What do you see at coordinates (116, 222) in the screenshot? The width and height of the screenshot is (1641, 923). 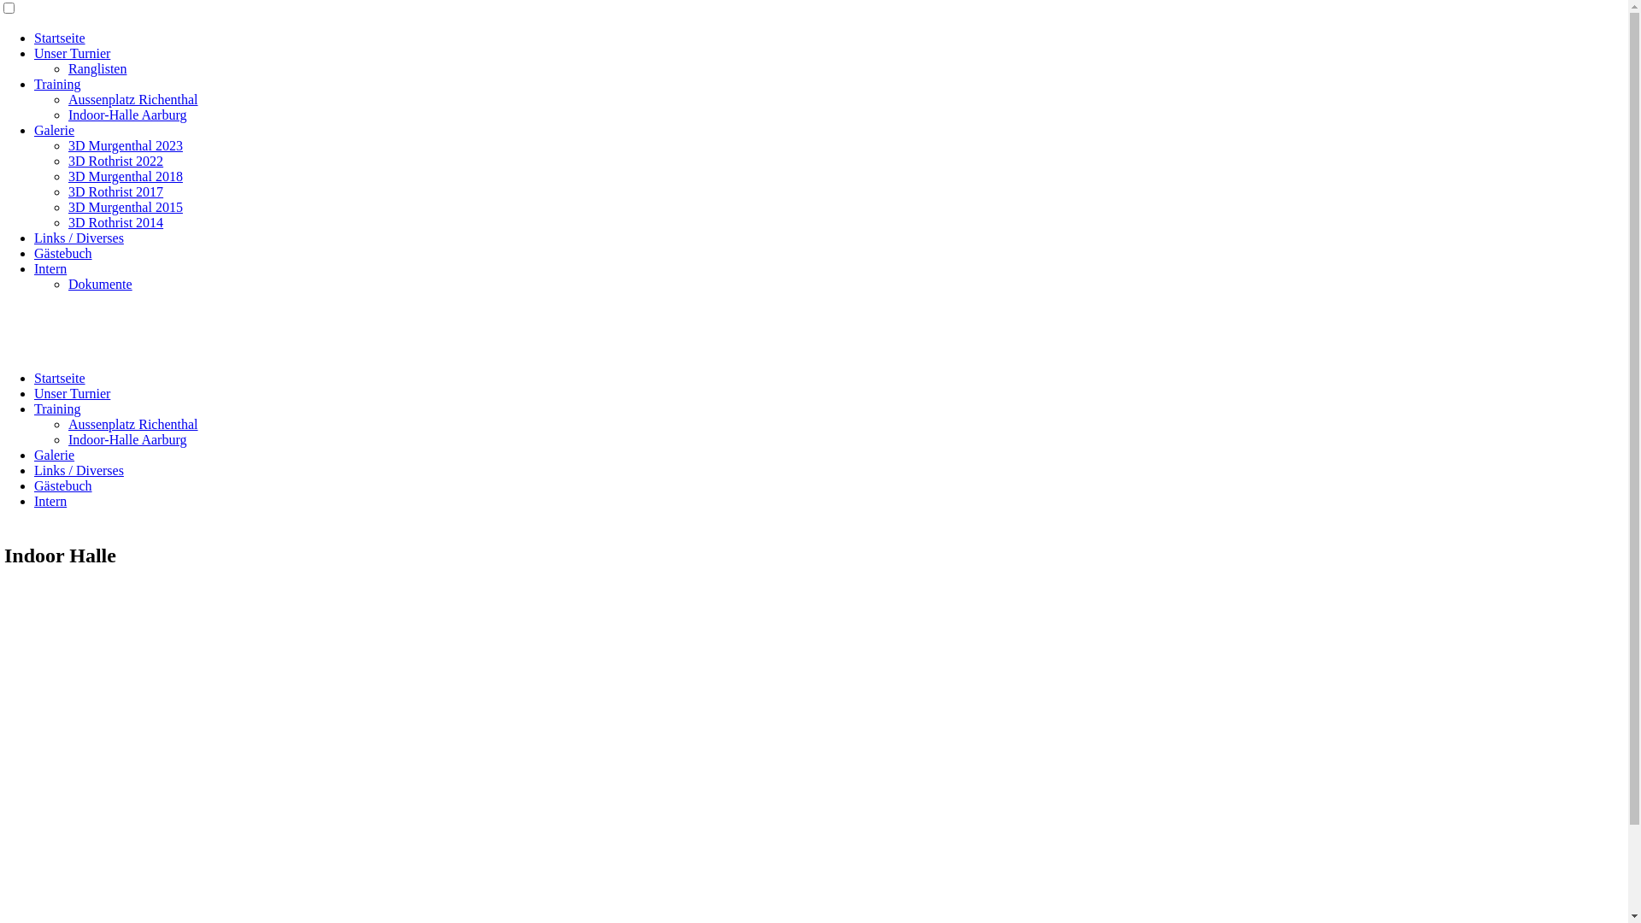 I see `3D Rothrist 2014` at bounding box center [116, 222].